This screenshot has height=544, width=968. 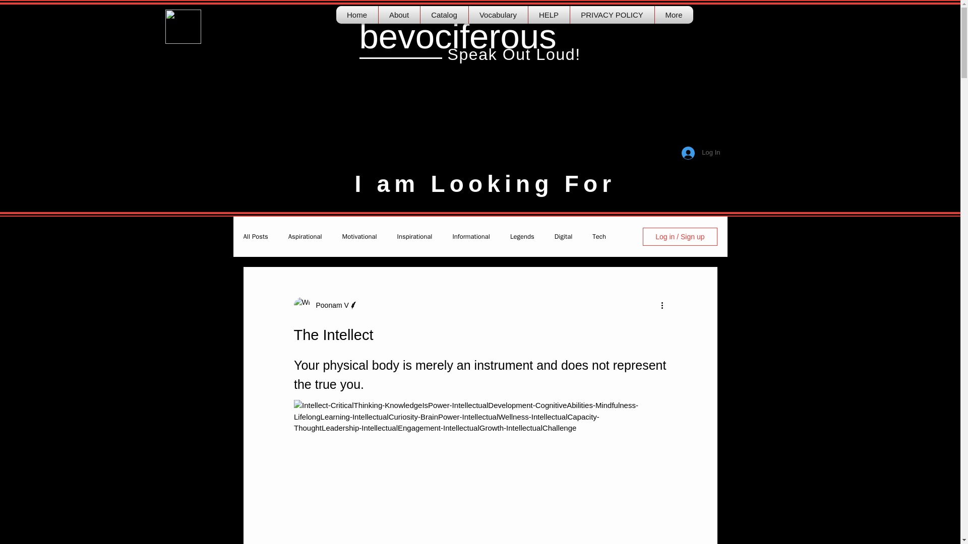 I want to click on Tech, so click(x=599, y=237).